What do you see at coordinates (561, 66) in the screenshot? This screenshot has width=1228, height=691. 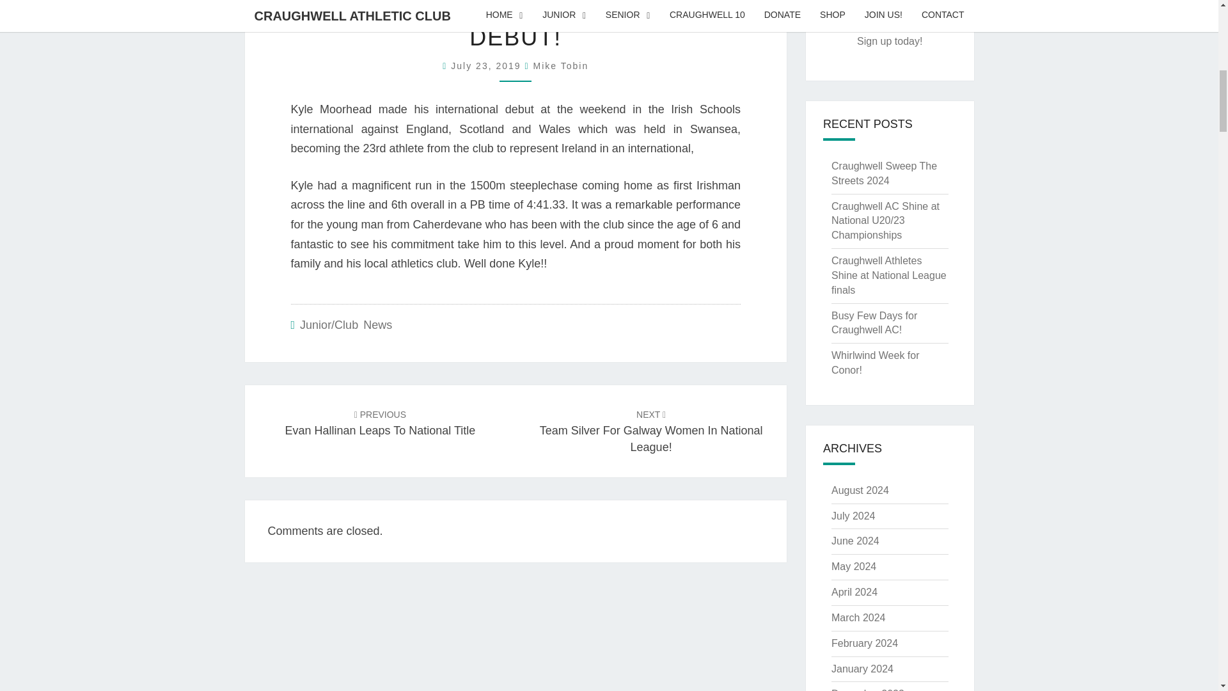 I see `View all posts by Mike Tobin` at bounding box center [561, 66].